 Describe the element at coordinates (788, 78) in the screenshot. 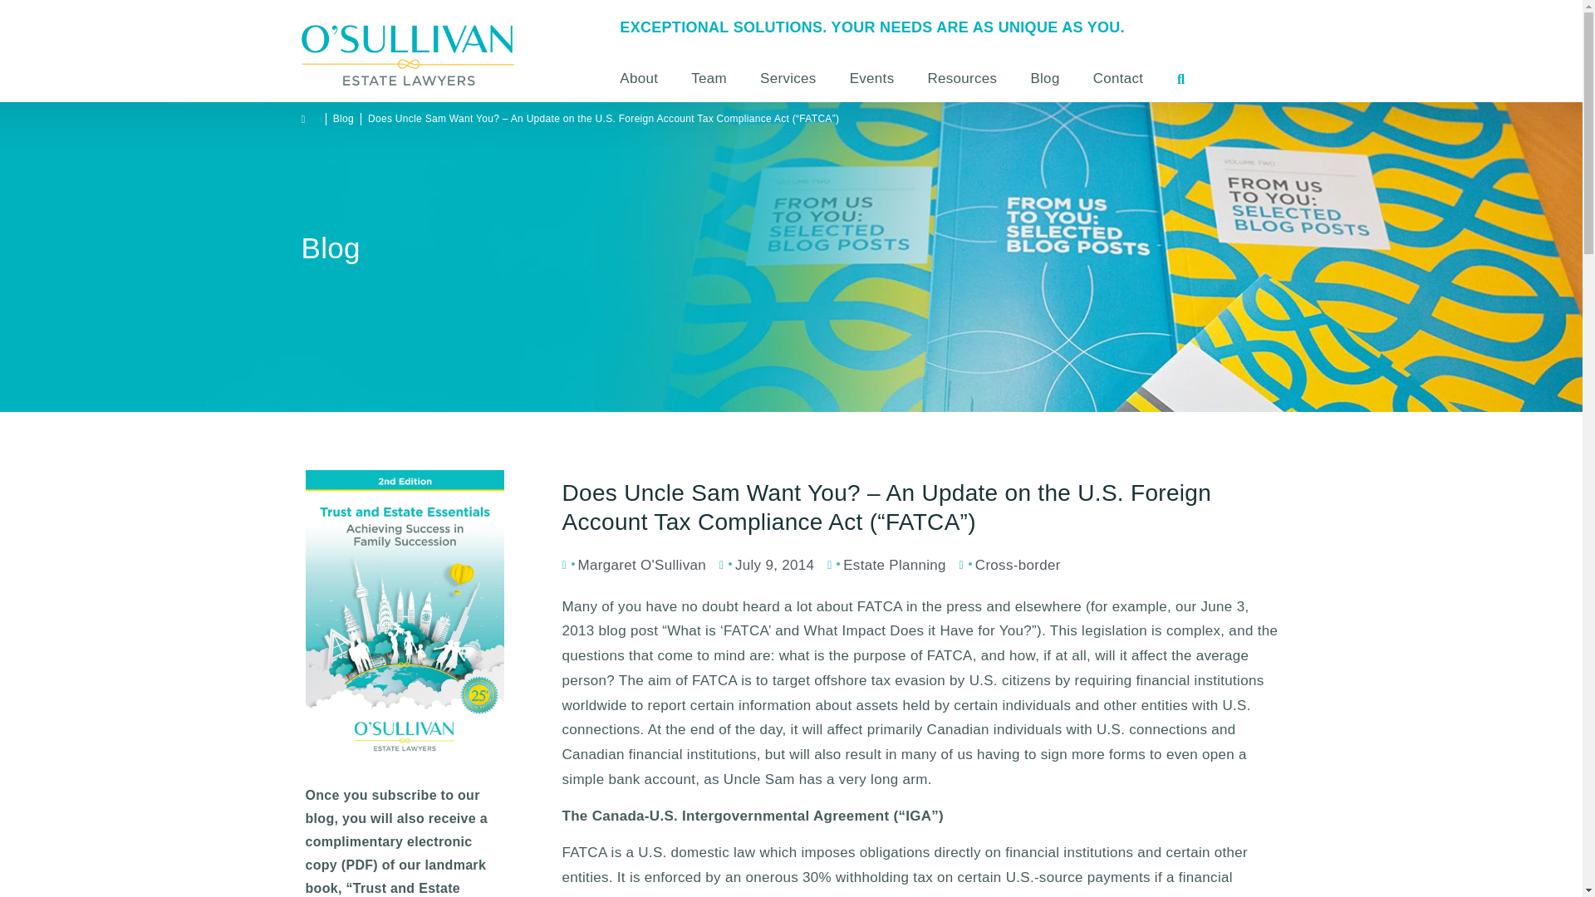

I see `Services` at that location.